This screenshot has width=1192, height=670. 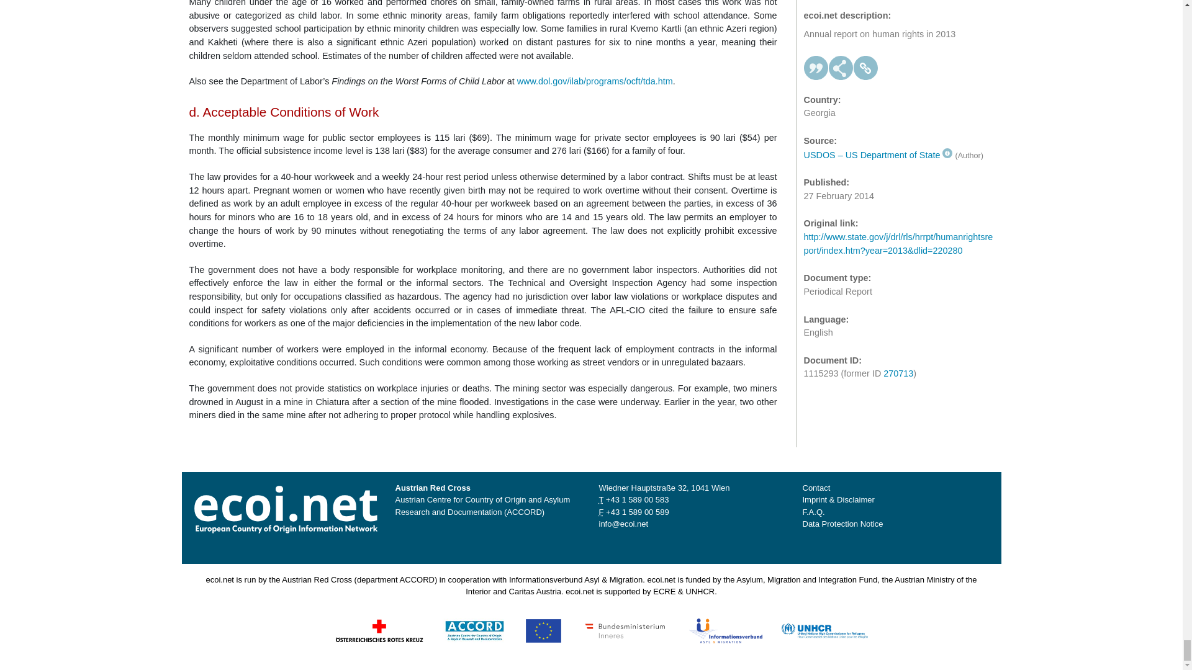 What do you see at coordinates (637, 500) in the screenshot?
I see `Telephone` at bounding box center [637, 500].